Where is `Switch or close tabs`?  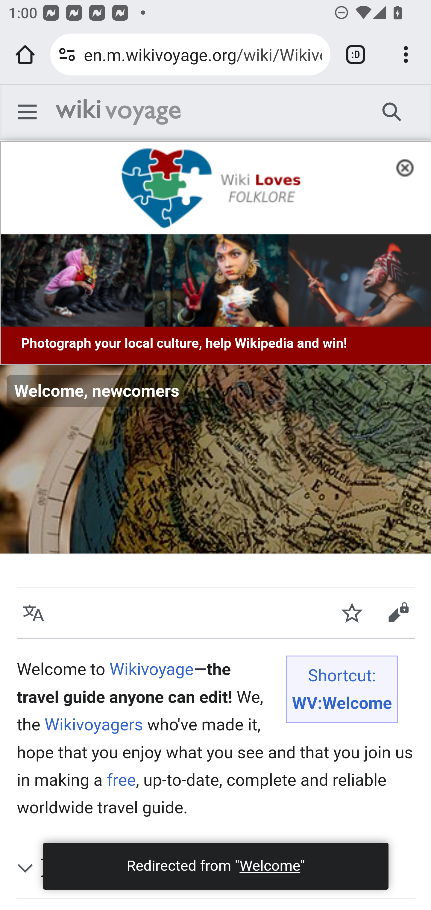
Switch or close tabs is located at coordinates (356, 54).